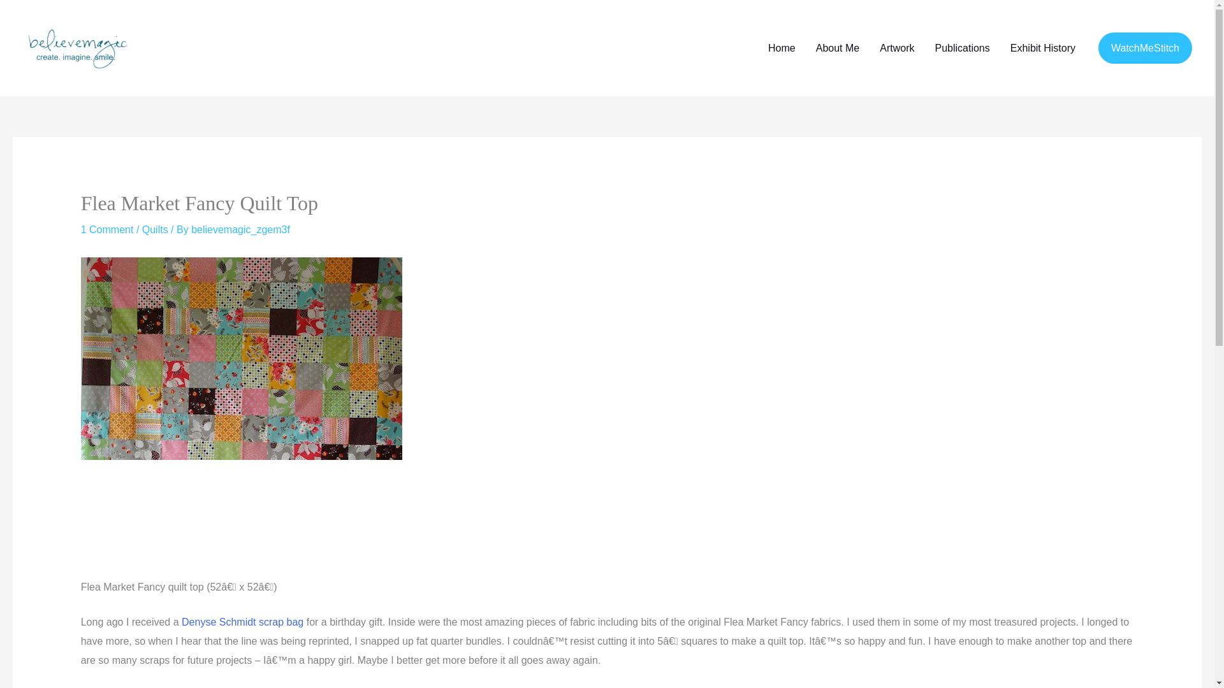 The height and width of the screenshot is (688, 1224). Describe the element at coordinates (837, 47) in the screenshot. I see `About Me` at that location.